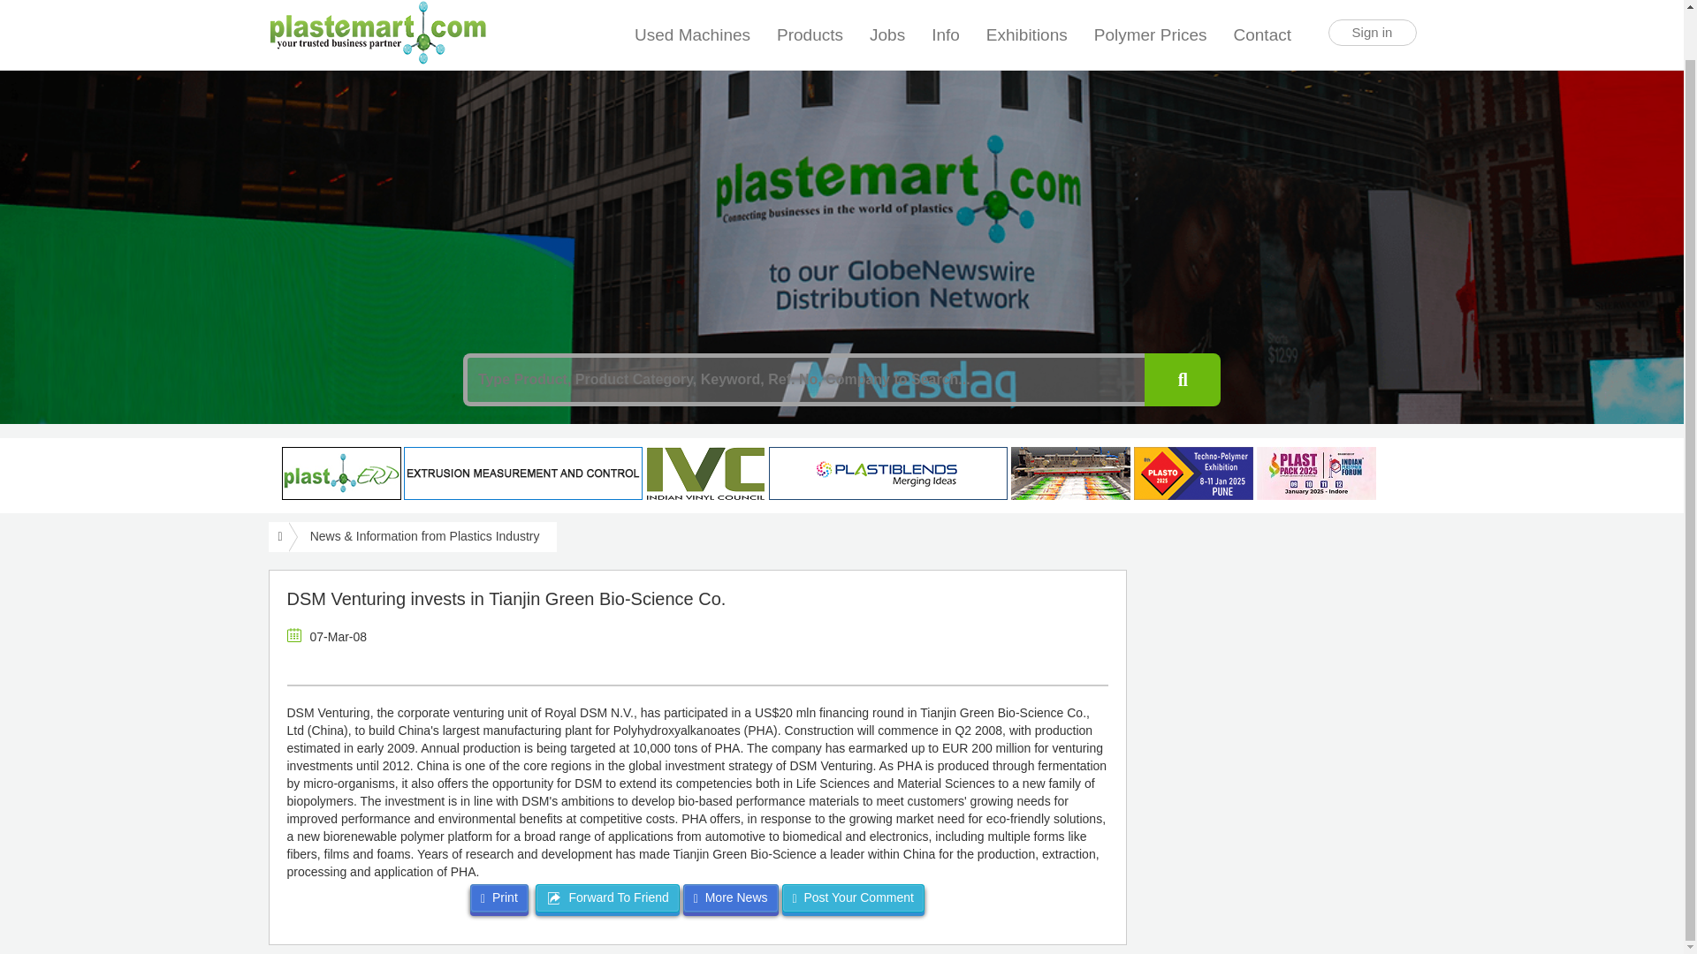 This screenshot has height=954, width=1697. Describe the element at coordinates (1027, 10) in the screenshot. I see `Exhibitions` at that location.